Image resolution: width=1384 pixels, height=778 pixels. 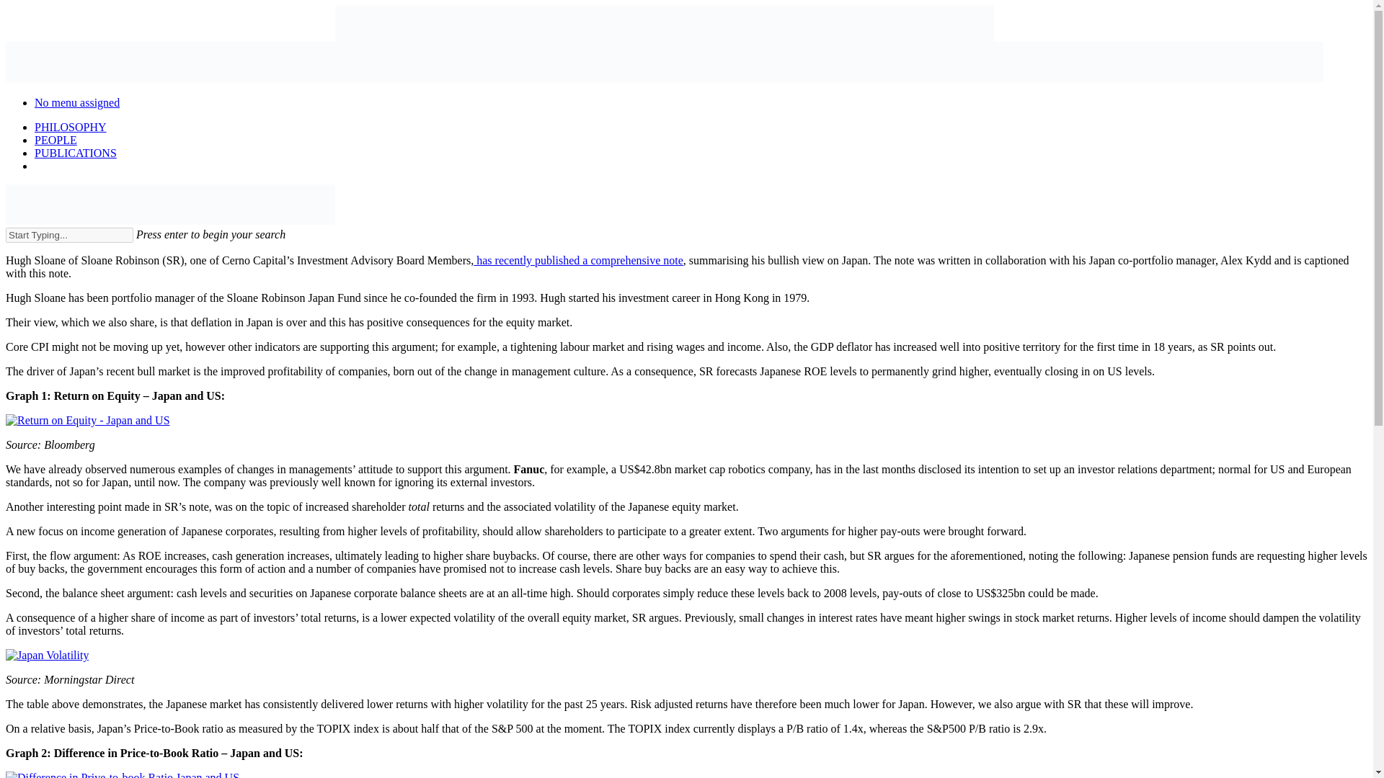 I want to click on has recently published a comprehensive note, so click(x=578, y=261).